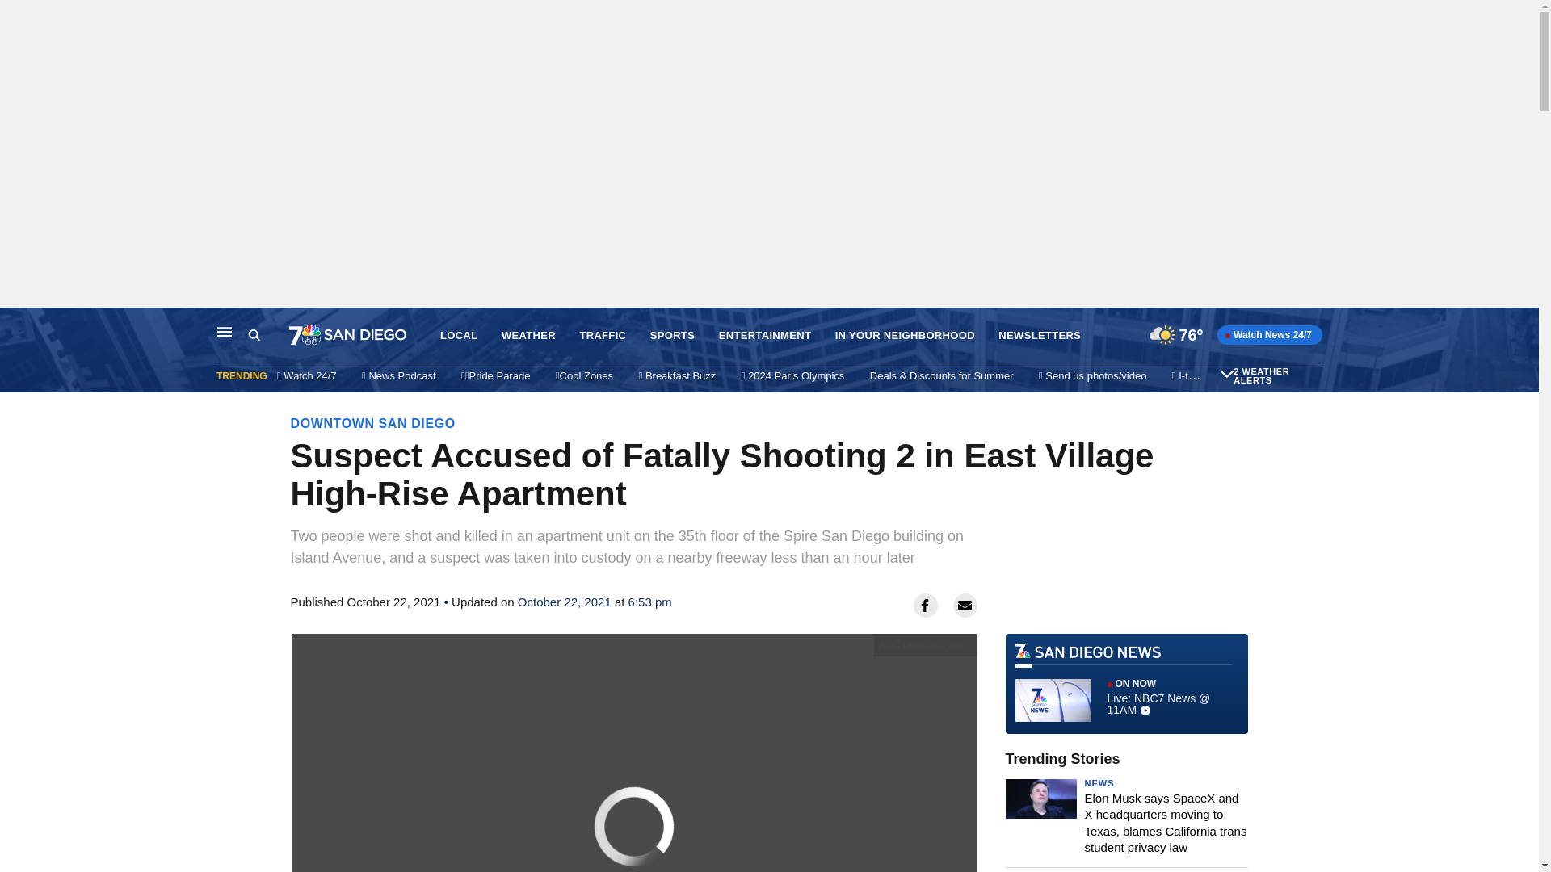 The height and width of the screenshot is (872, 1551). Describe the element at coordinates (1276, 376) in the screenshot. I see `2 WEATHER ALERTS` at that location.